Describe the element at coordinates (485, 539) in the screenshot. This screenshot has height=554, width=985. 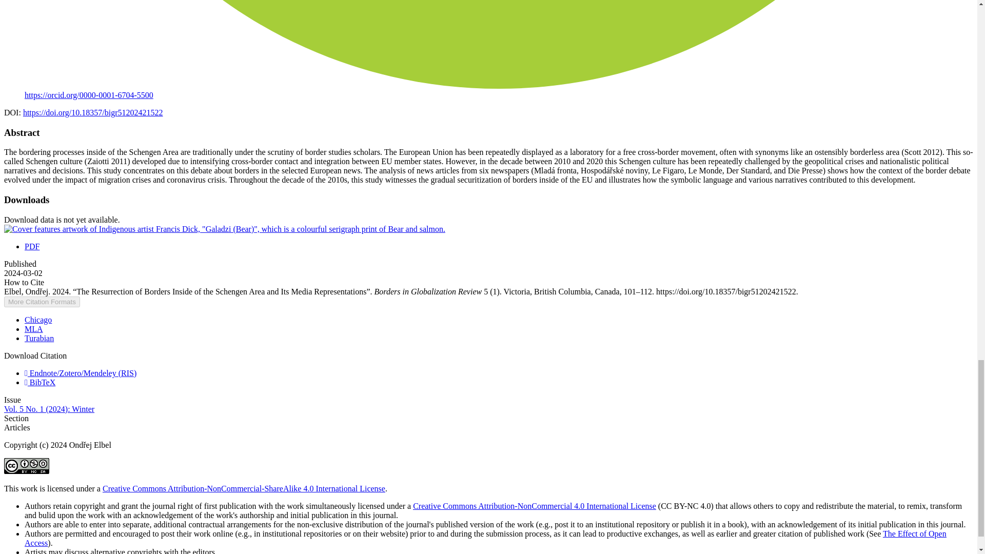
I see `The Effect of Open Access` at that location.